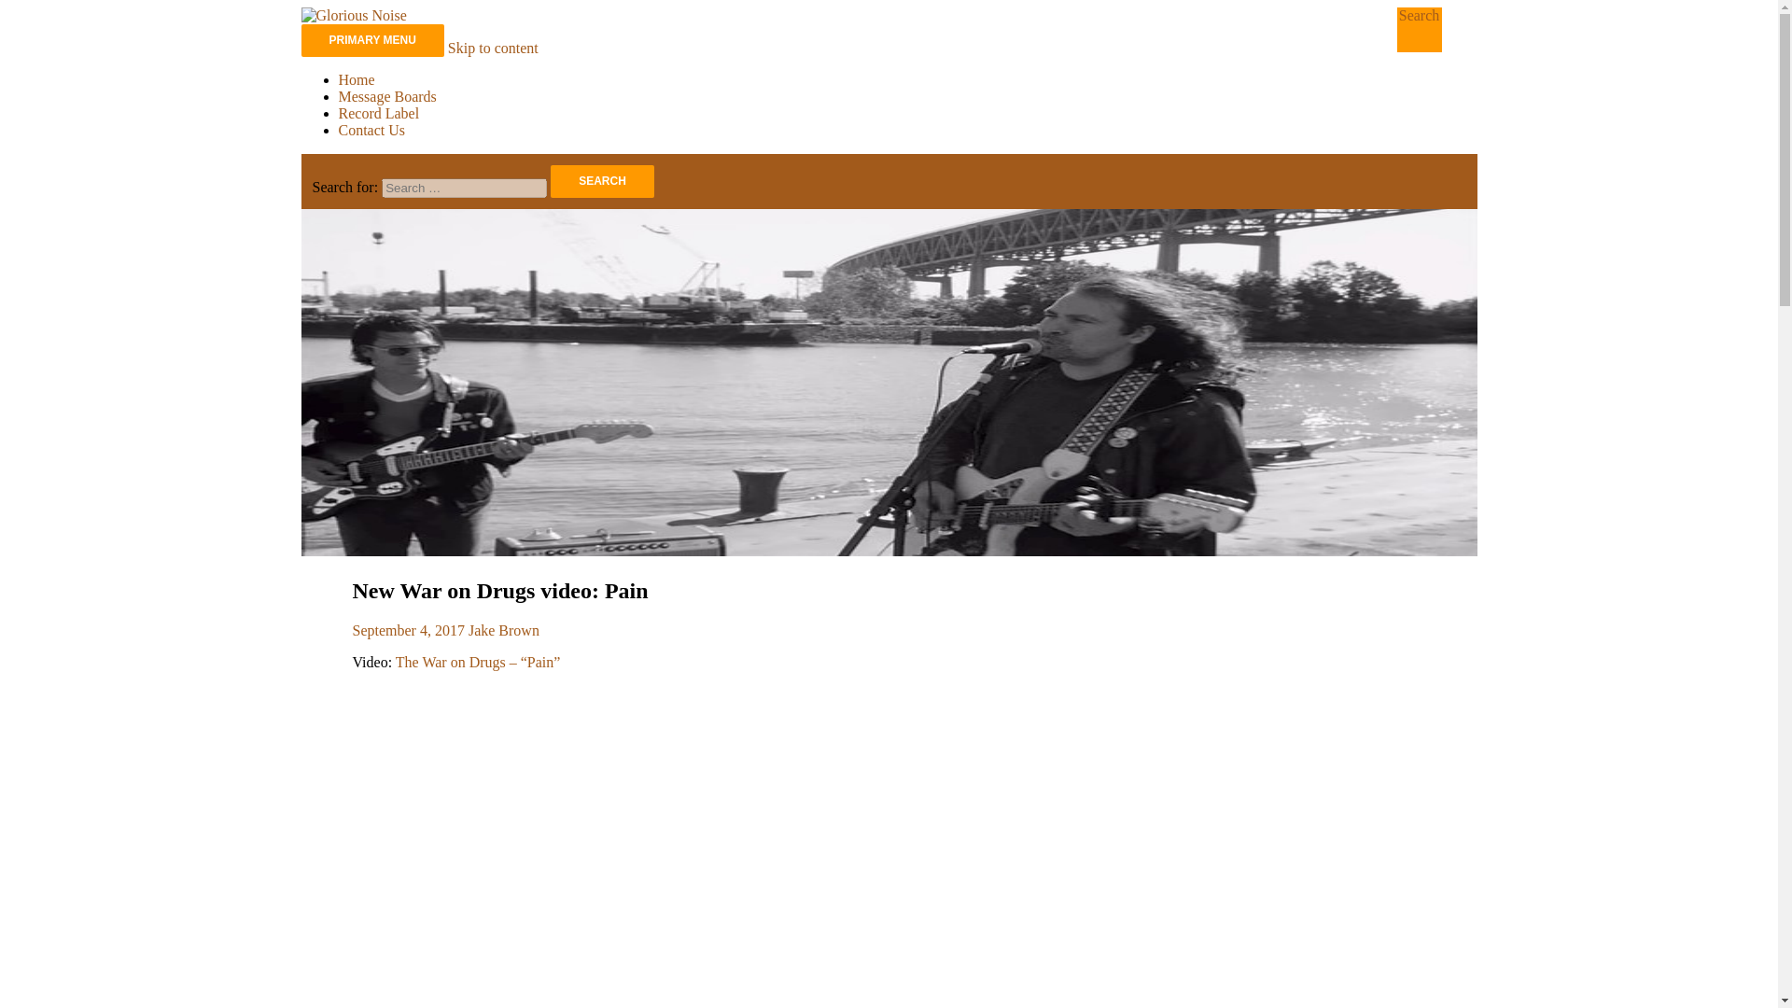  I want to click on Home, so click(357, 78).